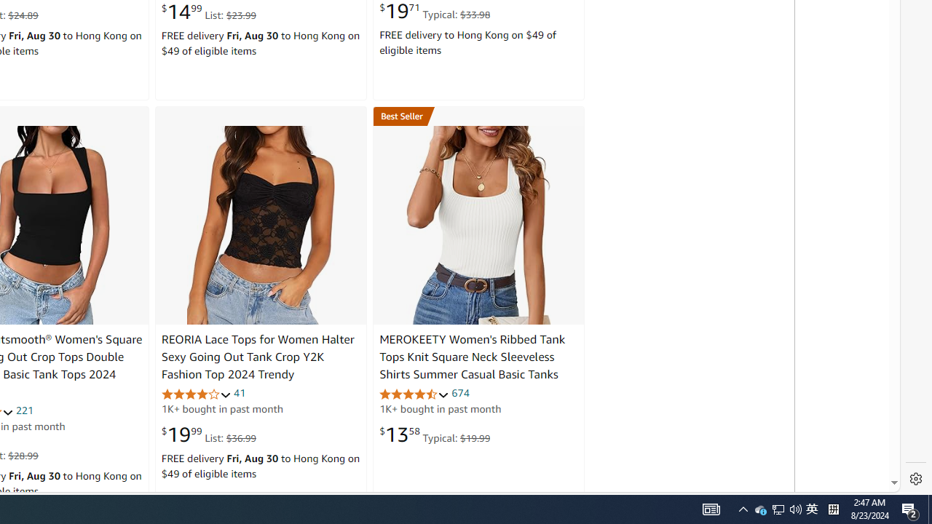 This screenshot has height=524, width=932. Describe the element at coordinates (414, 394) in the screenshot. I see `4.5 out of 5 stars` at that location.